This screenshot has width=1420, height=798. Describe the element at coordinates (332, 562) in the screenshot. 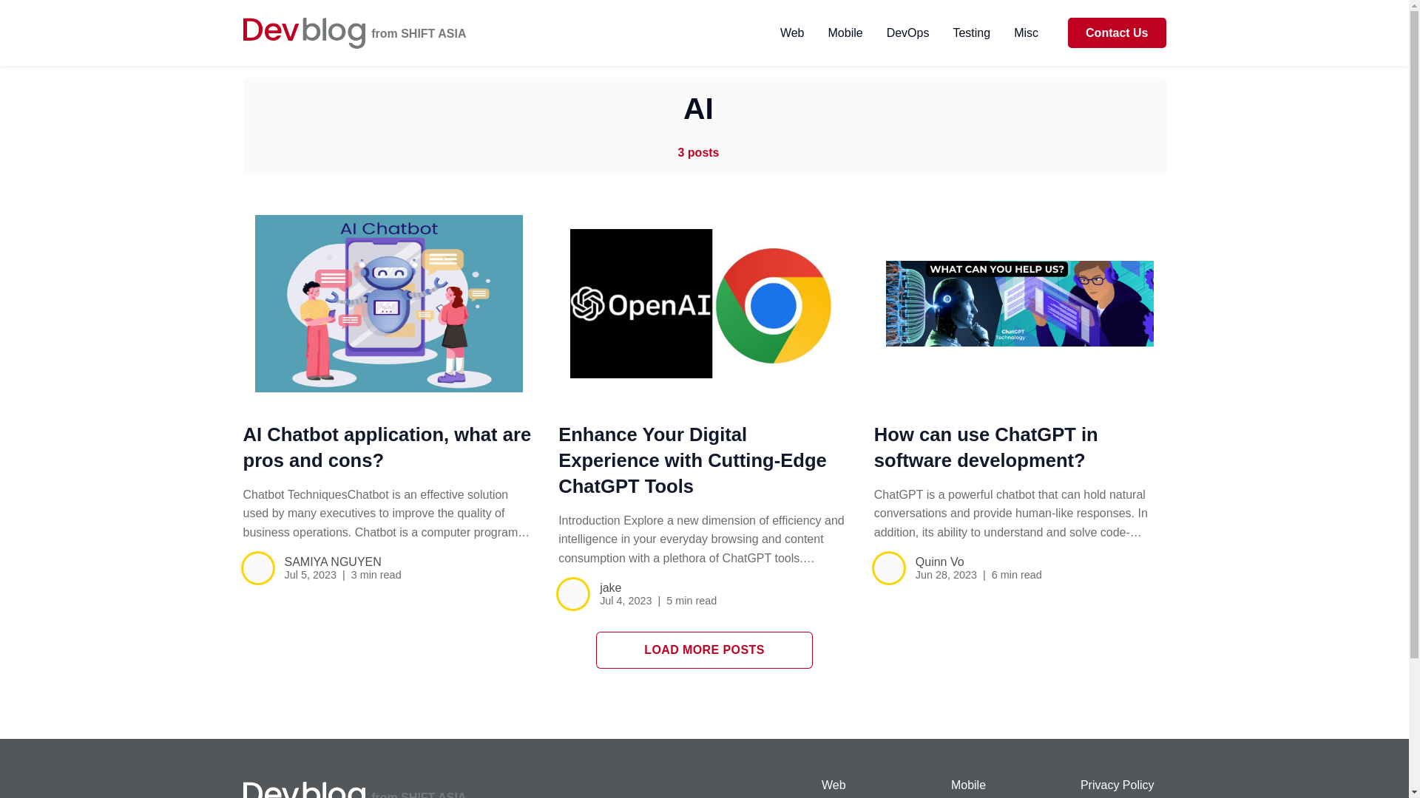

I see `SAMIYA NGUYEN` at that location.